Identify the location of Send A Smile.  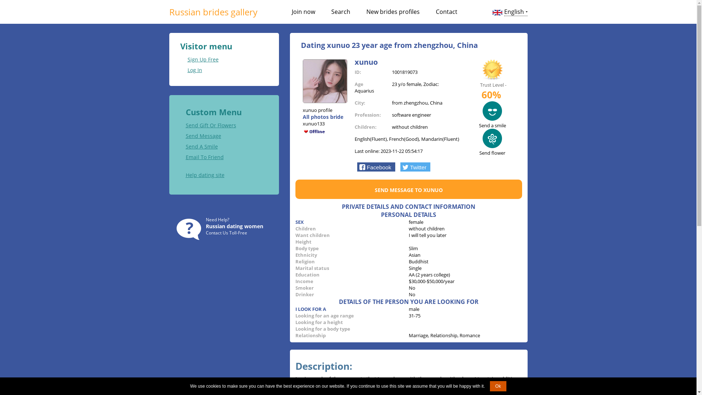
(202, 146).